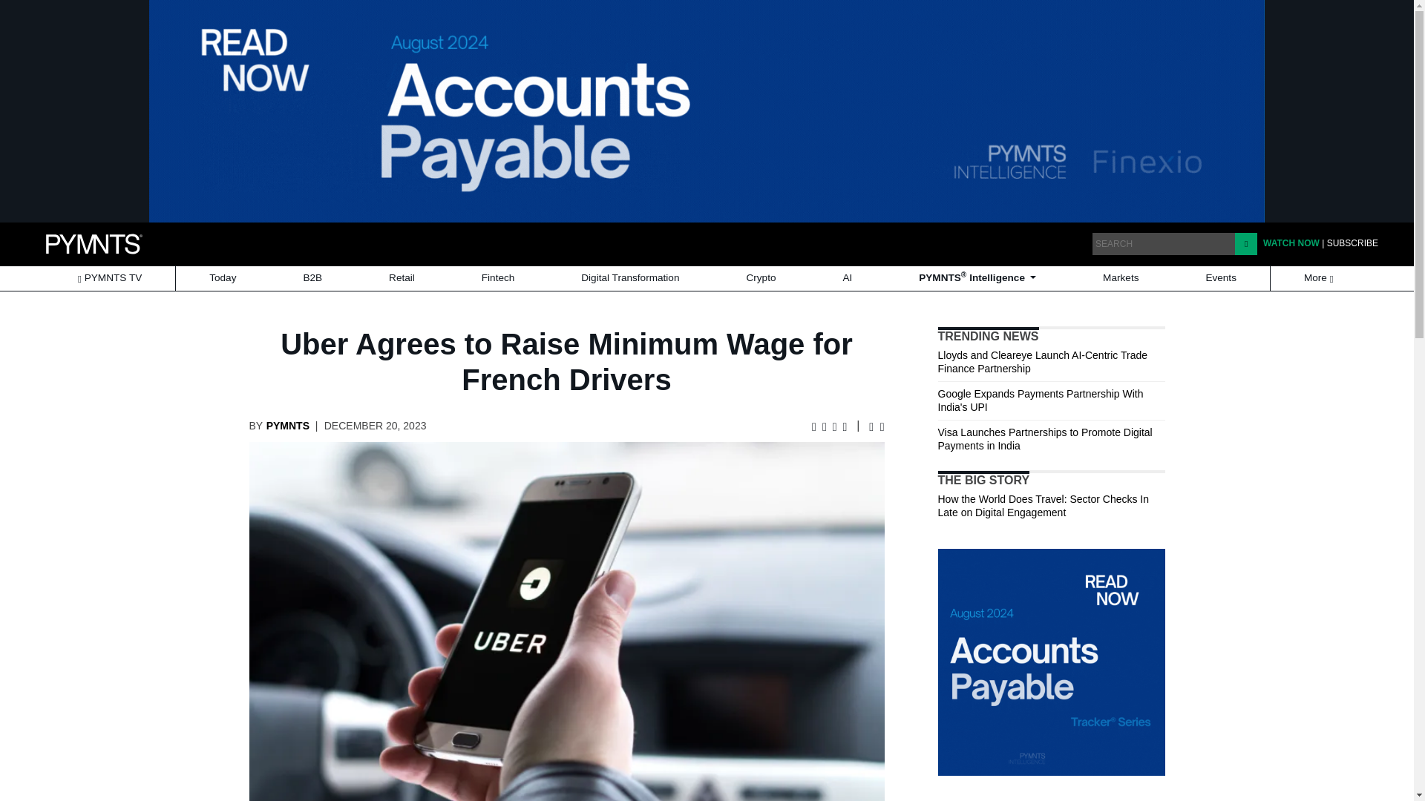  Describe the element at coordinates (222, 278) in the screenshot. I see `Today` at that location.